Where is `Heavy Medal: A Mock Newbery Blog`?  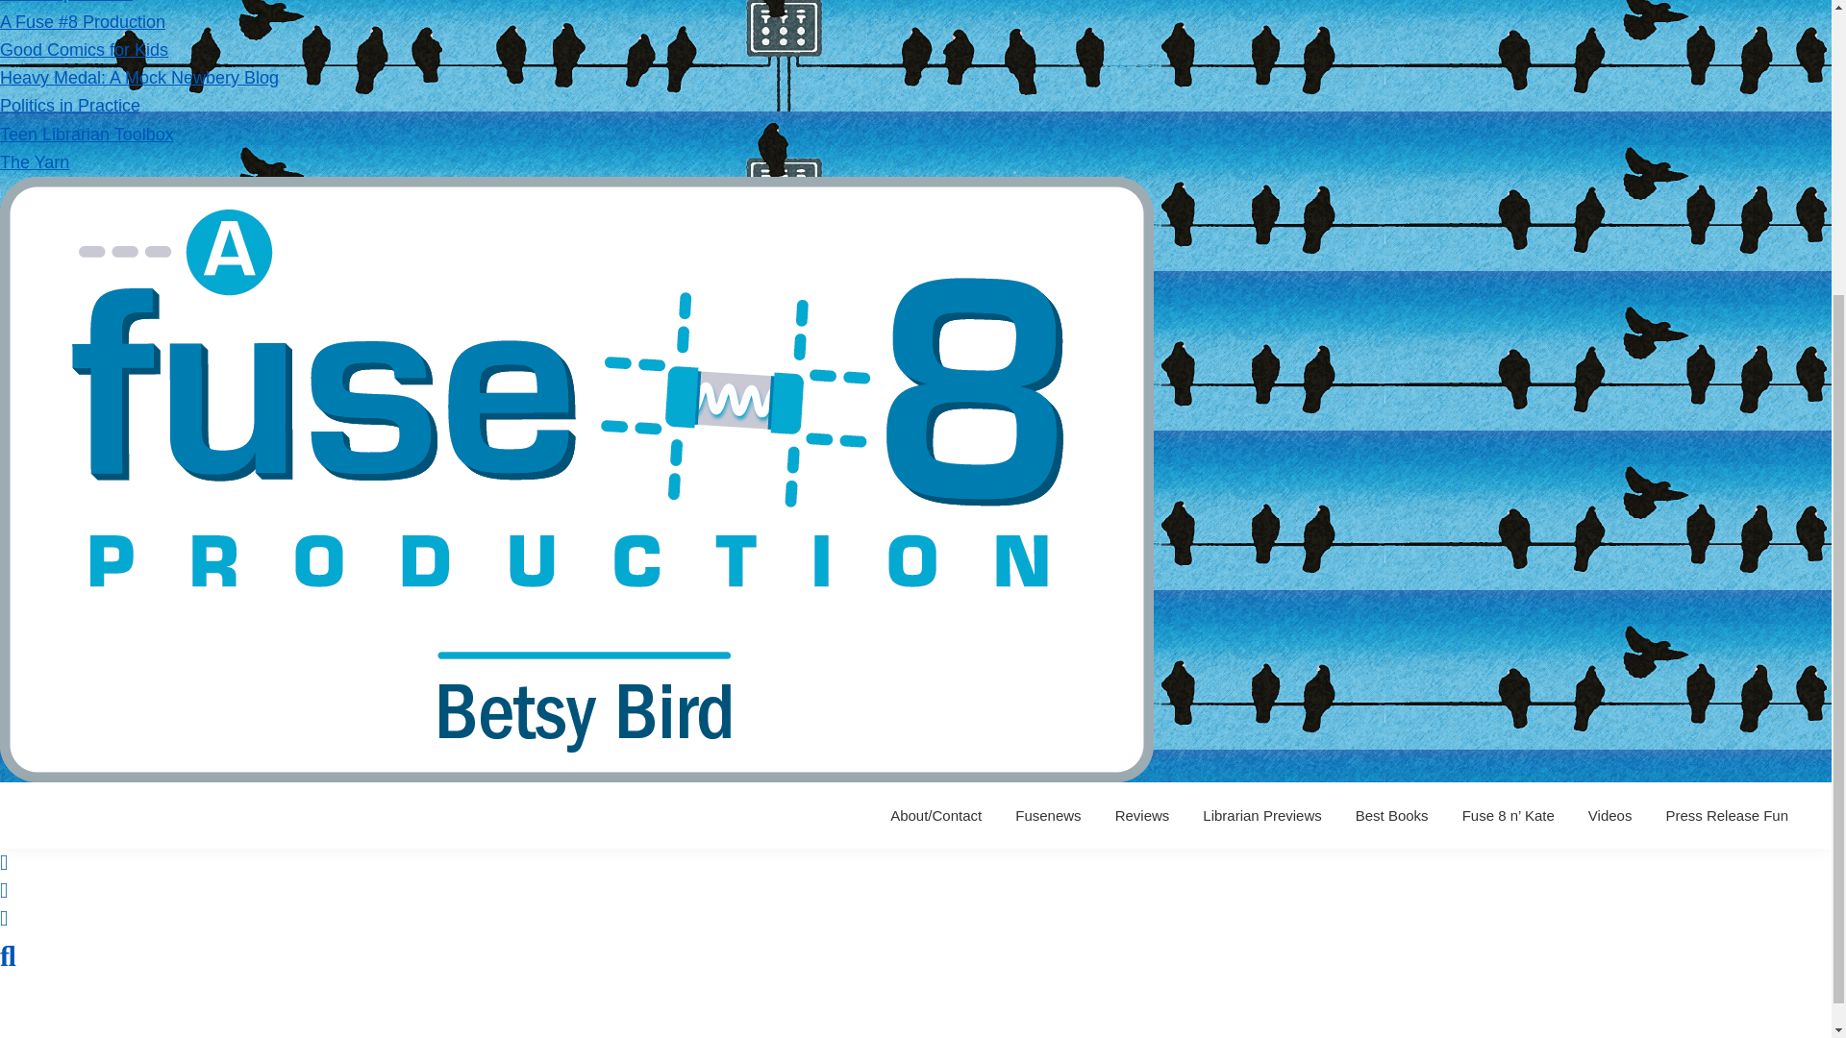
Heavy Medal: A Mock Newbery Blog is located at coordinates (138, 77).